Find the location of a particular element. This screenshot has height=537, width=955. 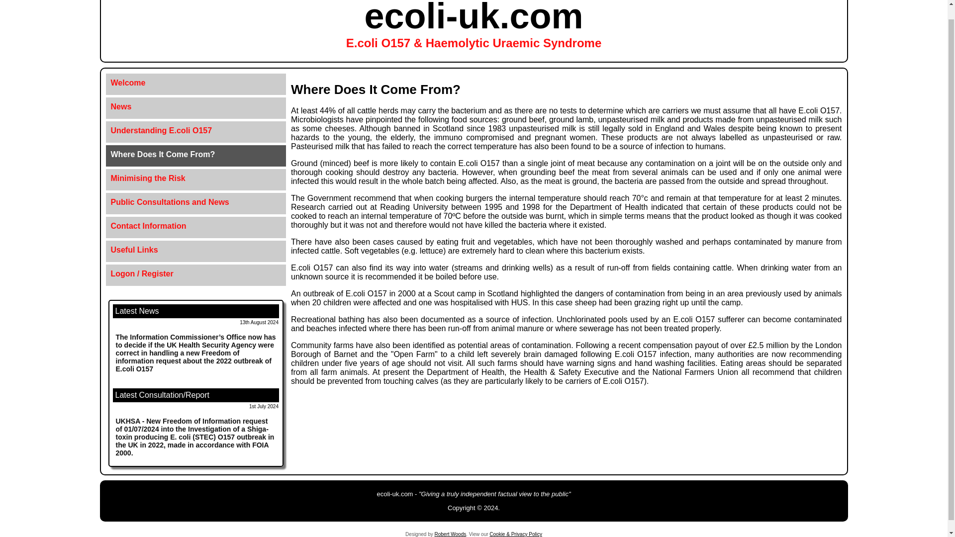

Useful Links is located at coordinates (196, 250).